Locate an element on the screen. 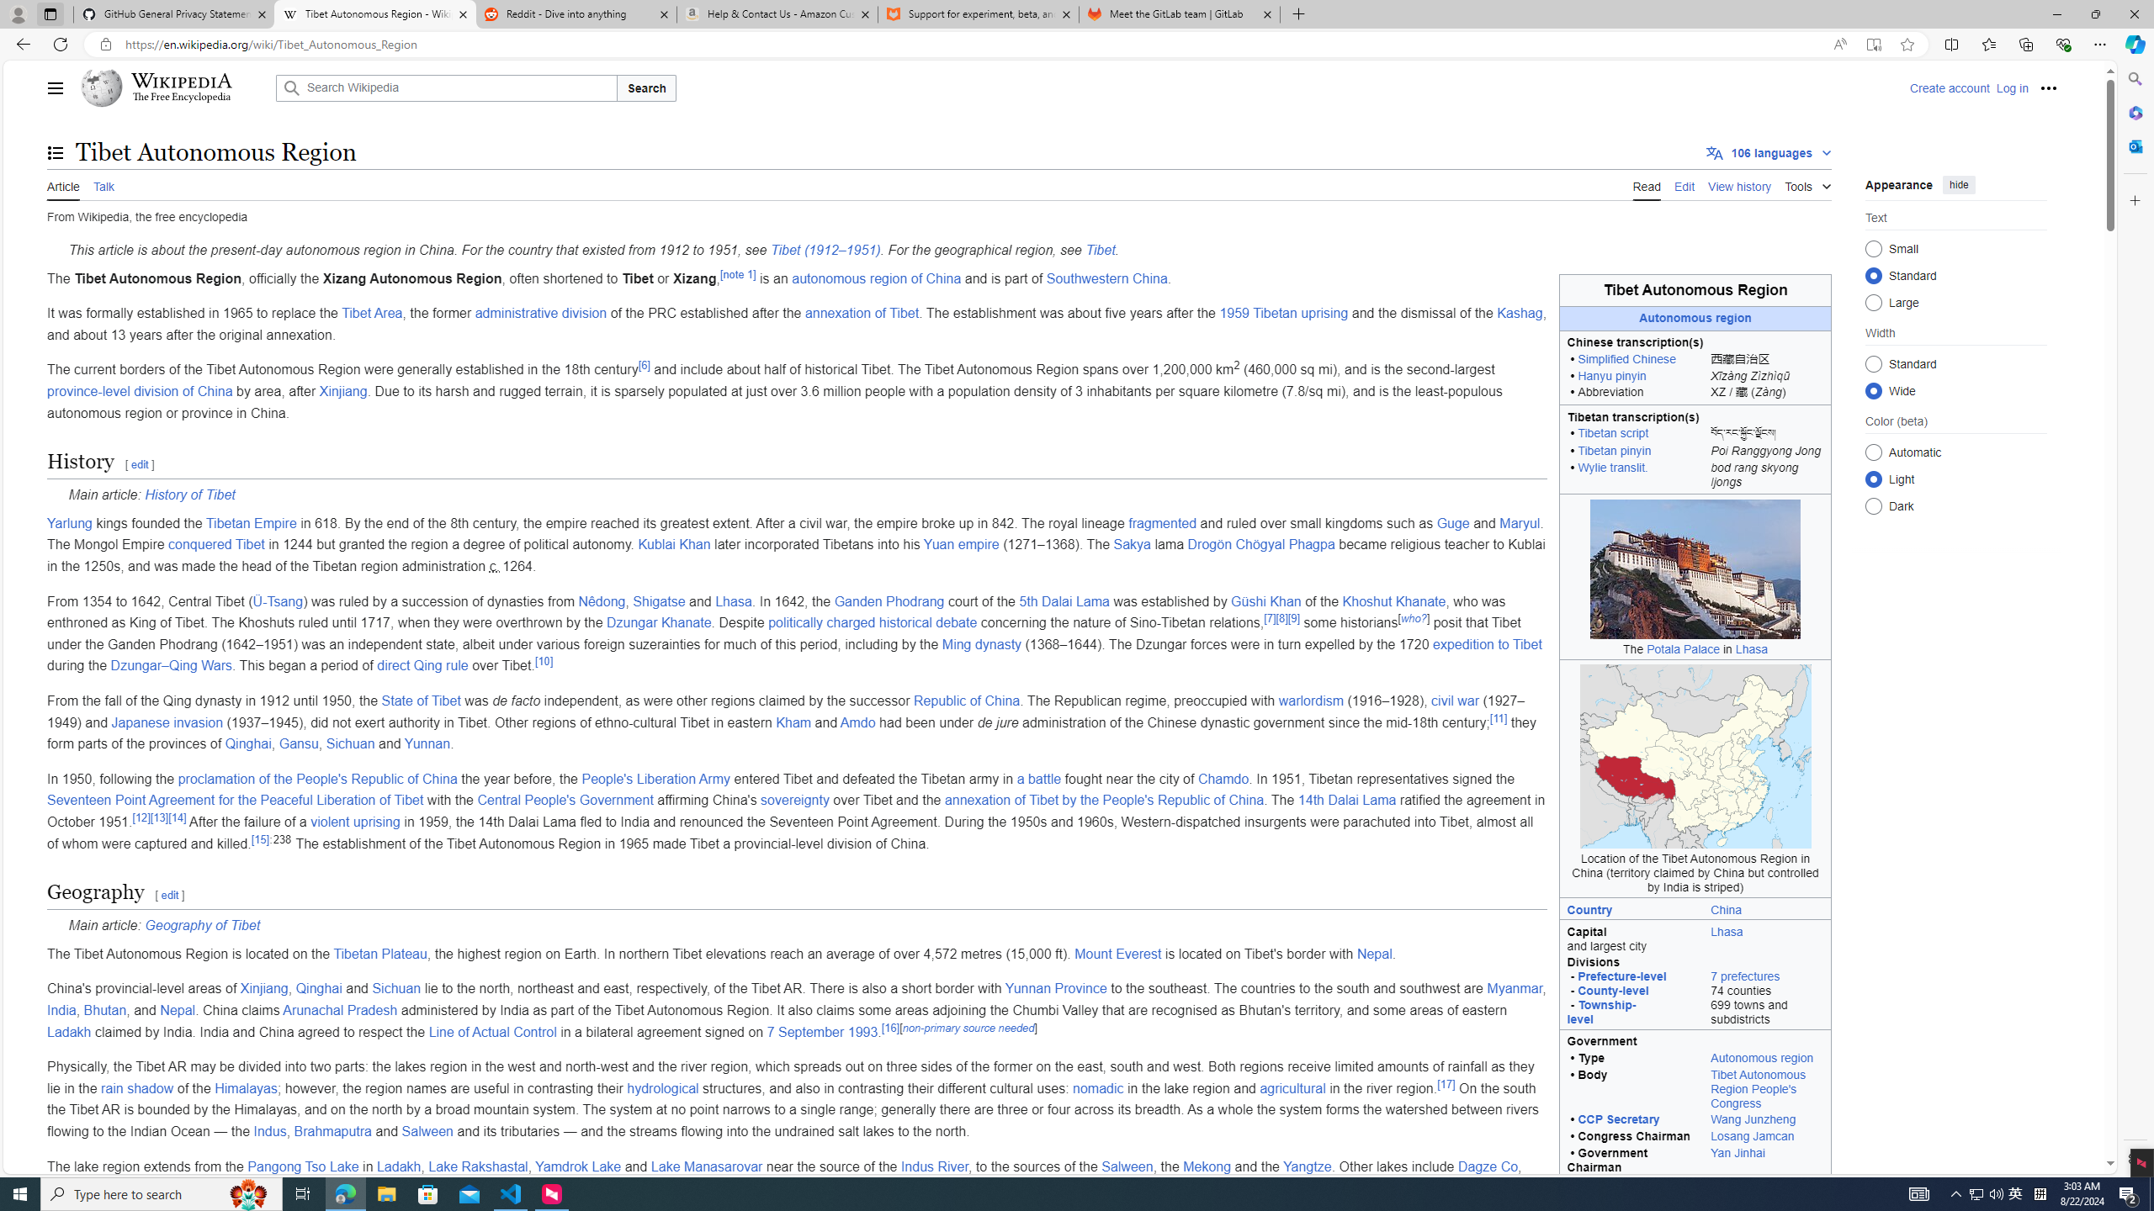 This screenshot has width=2154, height=1211. Help & Contact Us - Amazon Customer Service - Sleeping is located at coordinates (777, 14).